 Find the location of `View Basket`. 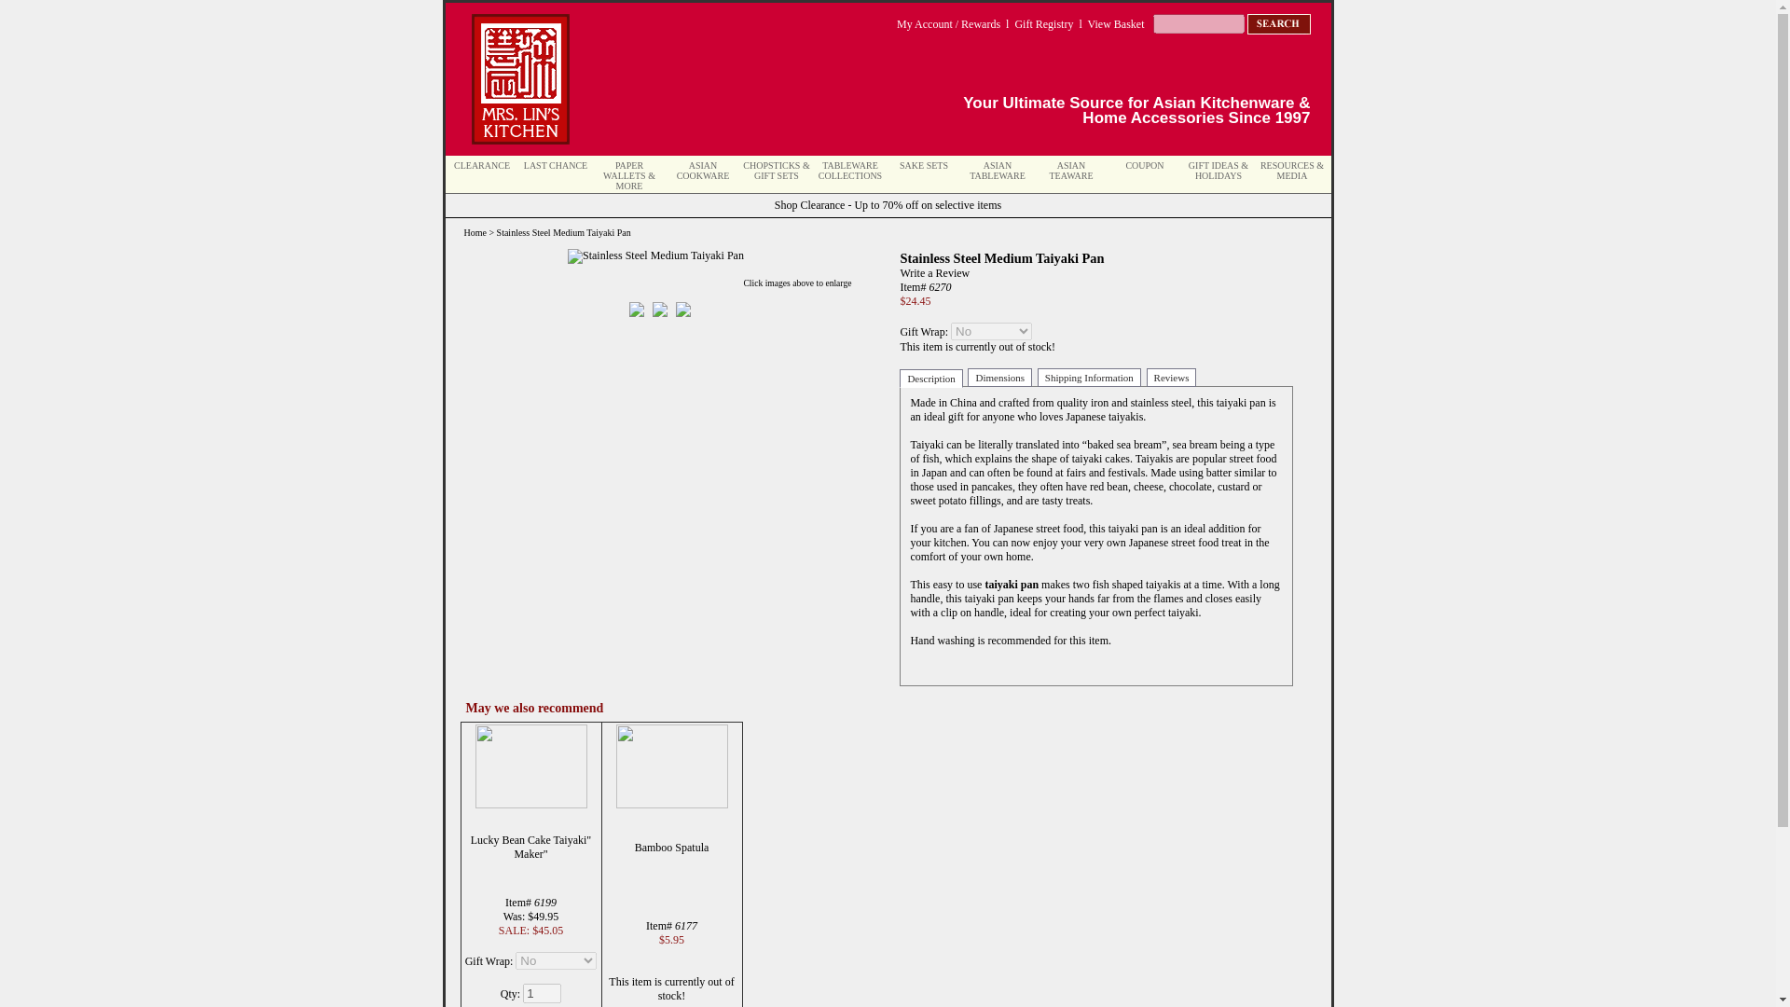

View Basket is located at coordinates (1117, 24).